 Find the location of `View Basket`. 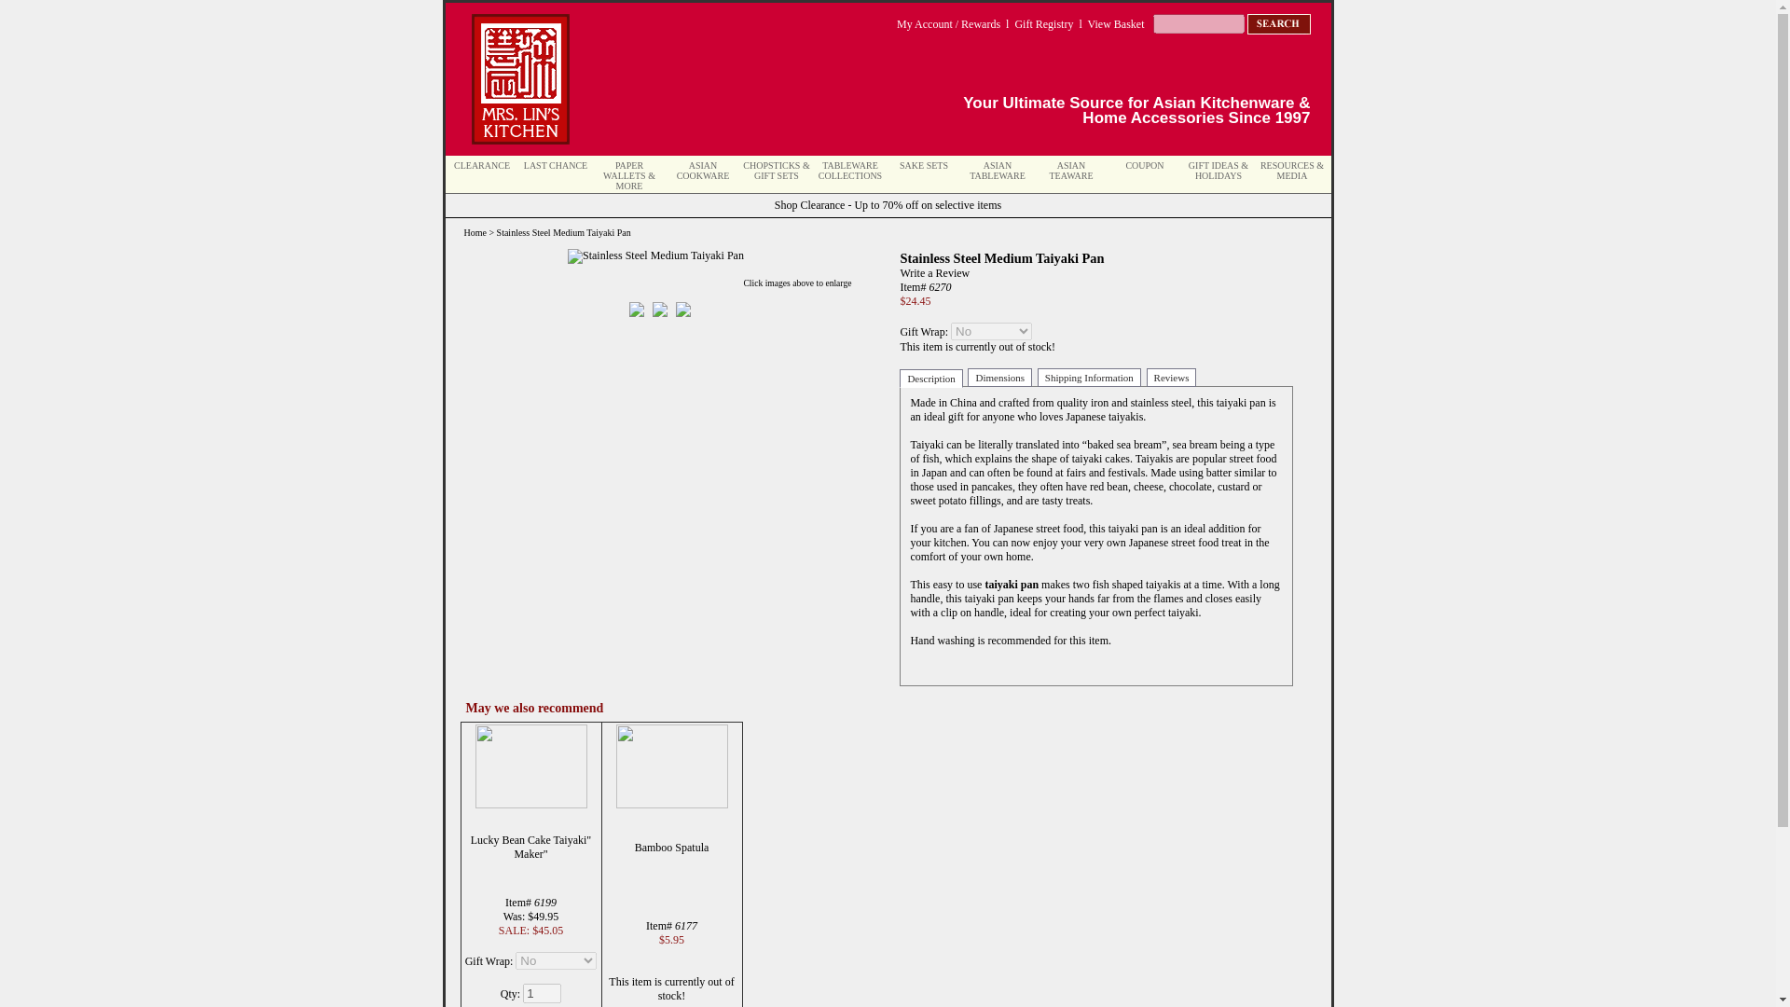

View Basket is located at coordinates (1117, 24).